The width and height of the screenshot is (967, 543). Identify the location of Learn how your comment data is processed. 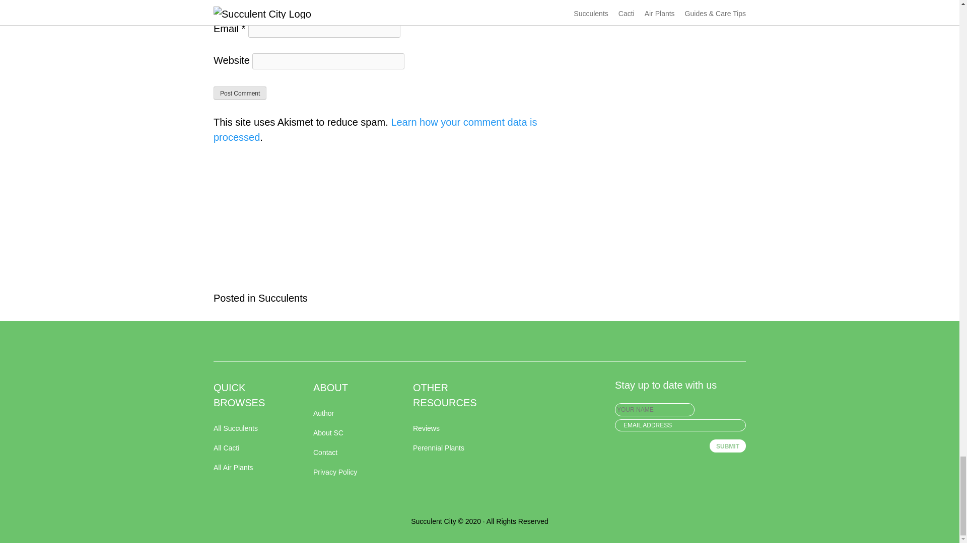
(376, 130).